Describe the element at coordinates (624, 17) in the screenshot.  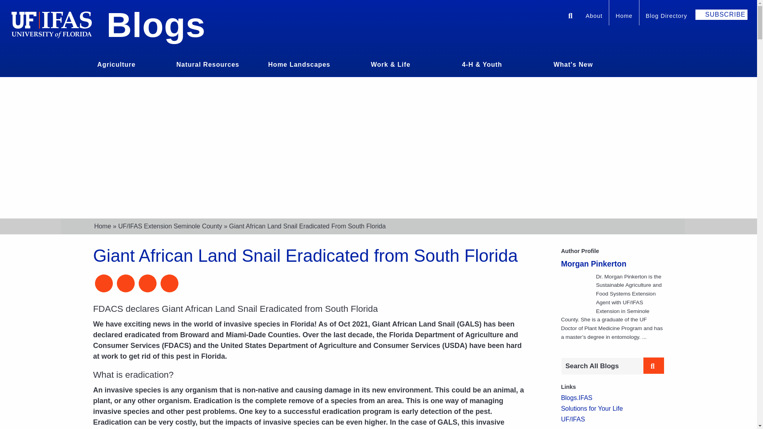
I see `Home` at that location.